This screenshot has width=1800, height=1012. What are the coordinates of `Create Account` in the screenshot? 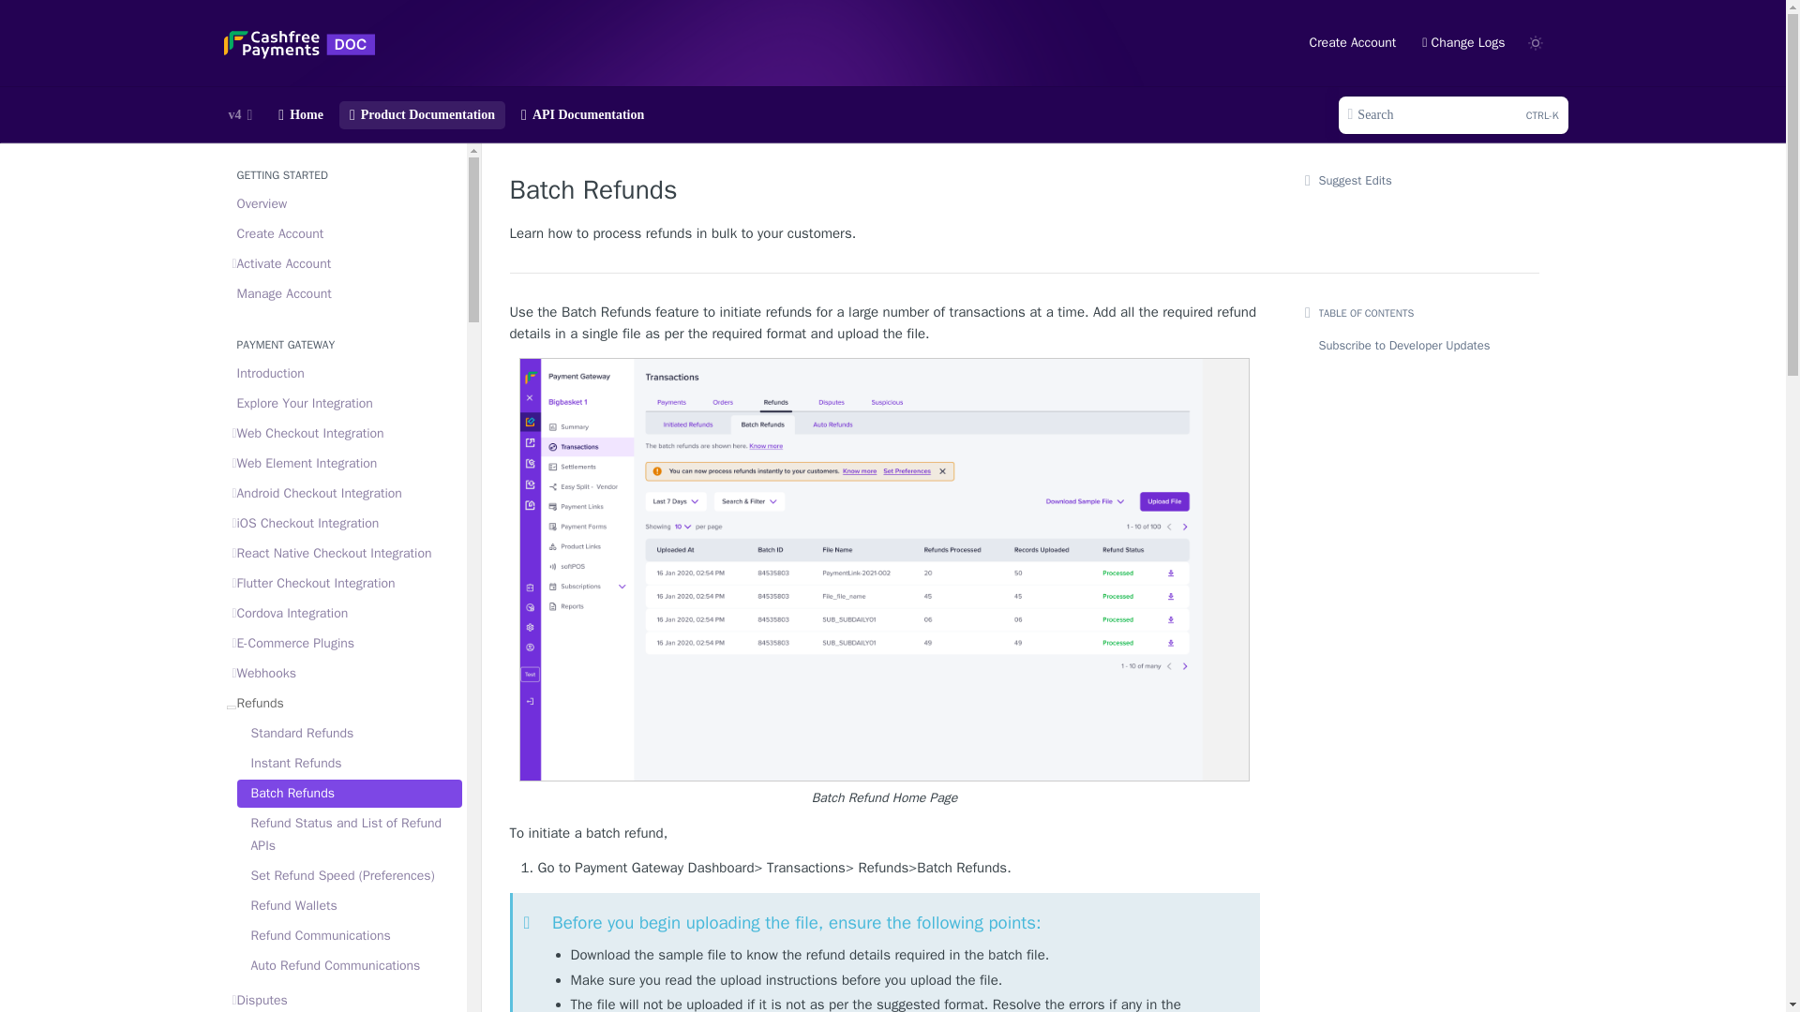 It's located at (343, 234).